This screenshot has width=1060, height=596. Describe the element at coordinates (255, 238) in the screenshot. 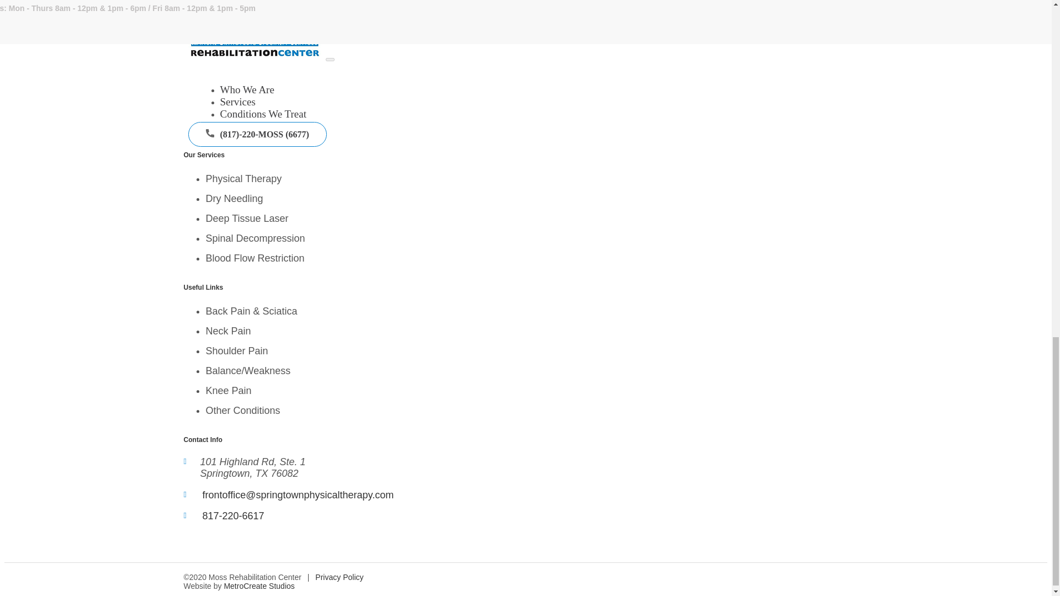

I see `Spinal Decompression` at that location.